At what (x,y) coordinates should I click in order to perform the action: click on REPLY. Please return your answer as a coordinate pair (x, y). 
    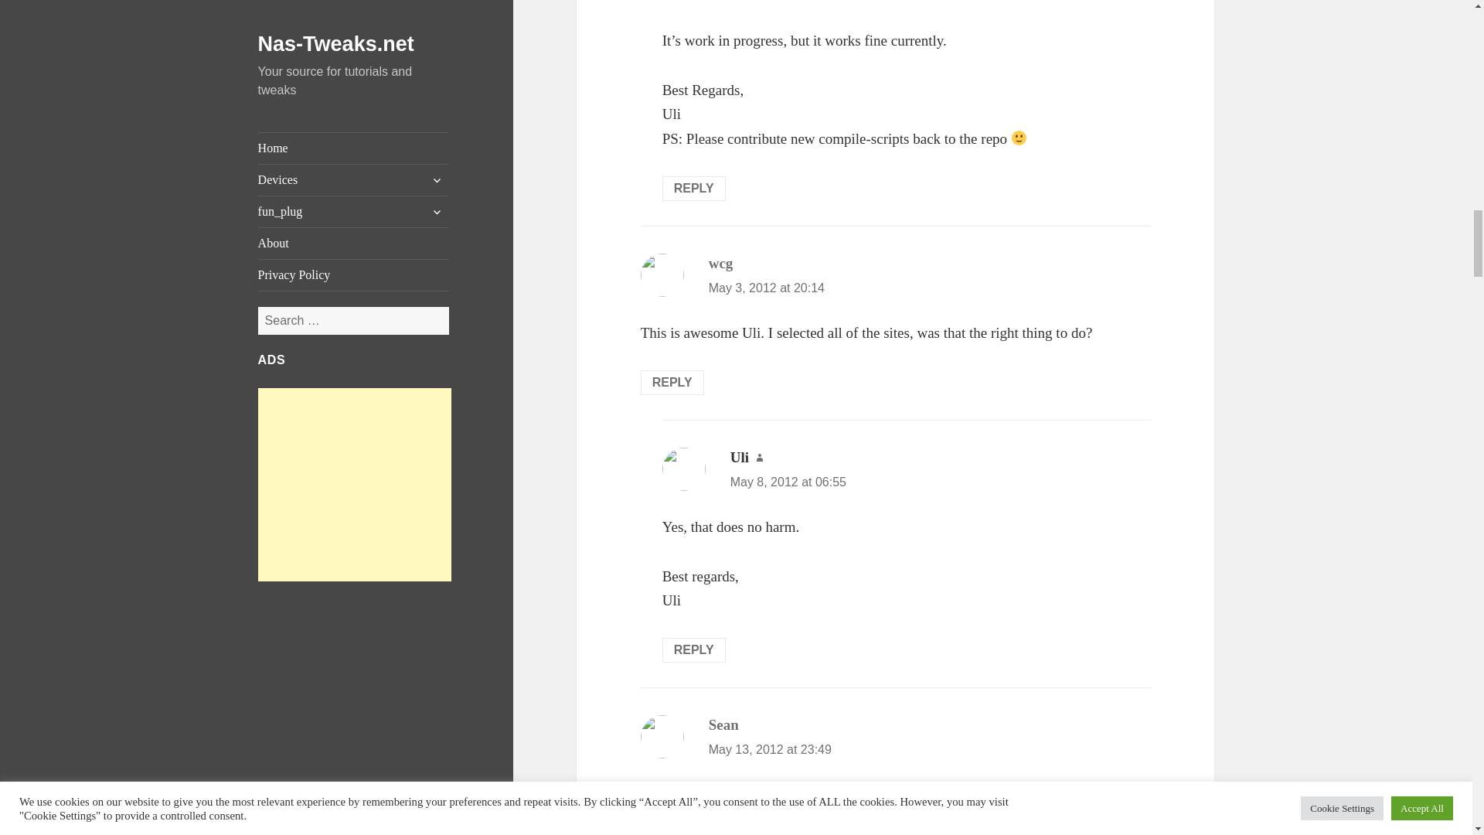
    Looking at the image, I should click on (693, 189).